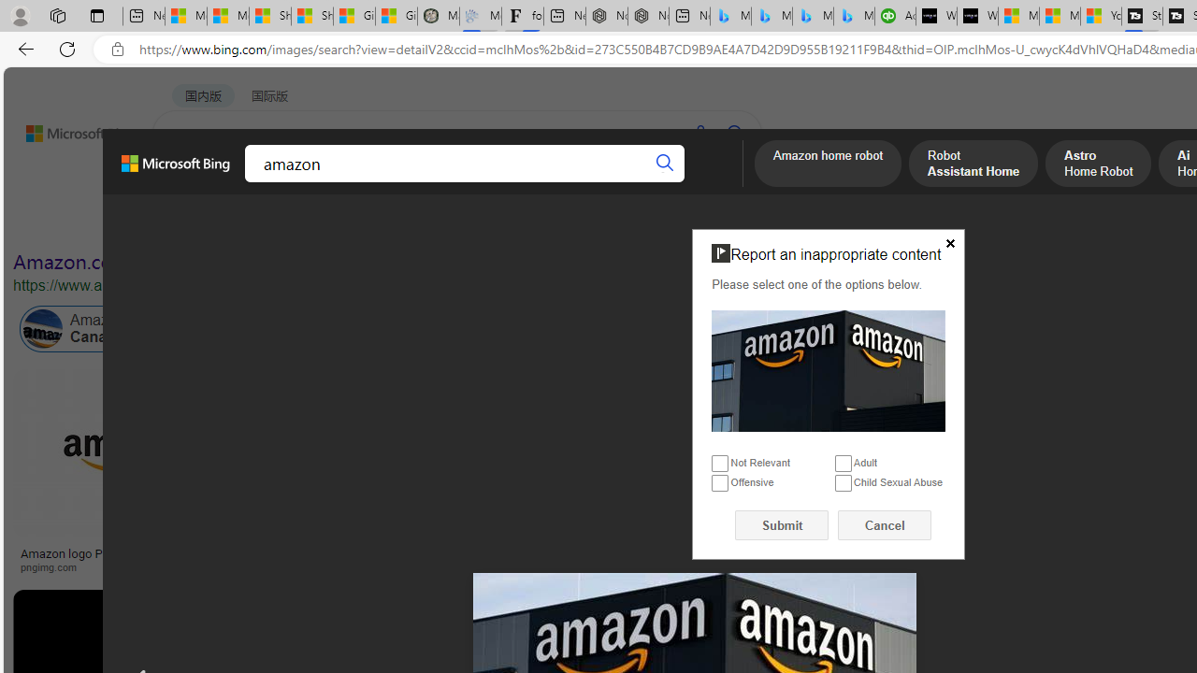 This screenshot has width=1197, height=673. I want to click on usatoday.com, so click(549, 566).